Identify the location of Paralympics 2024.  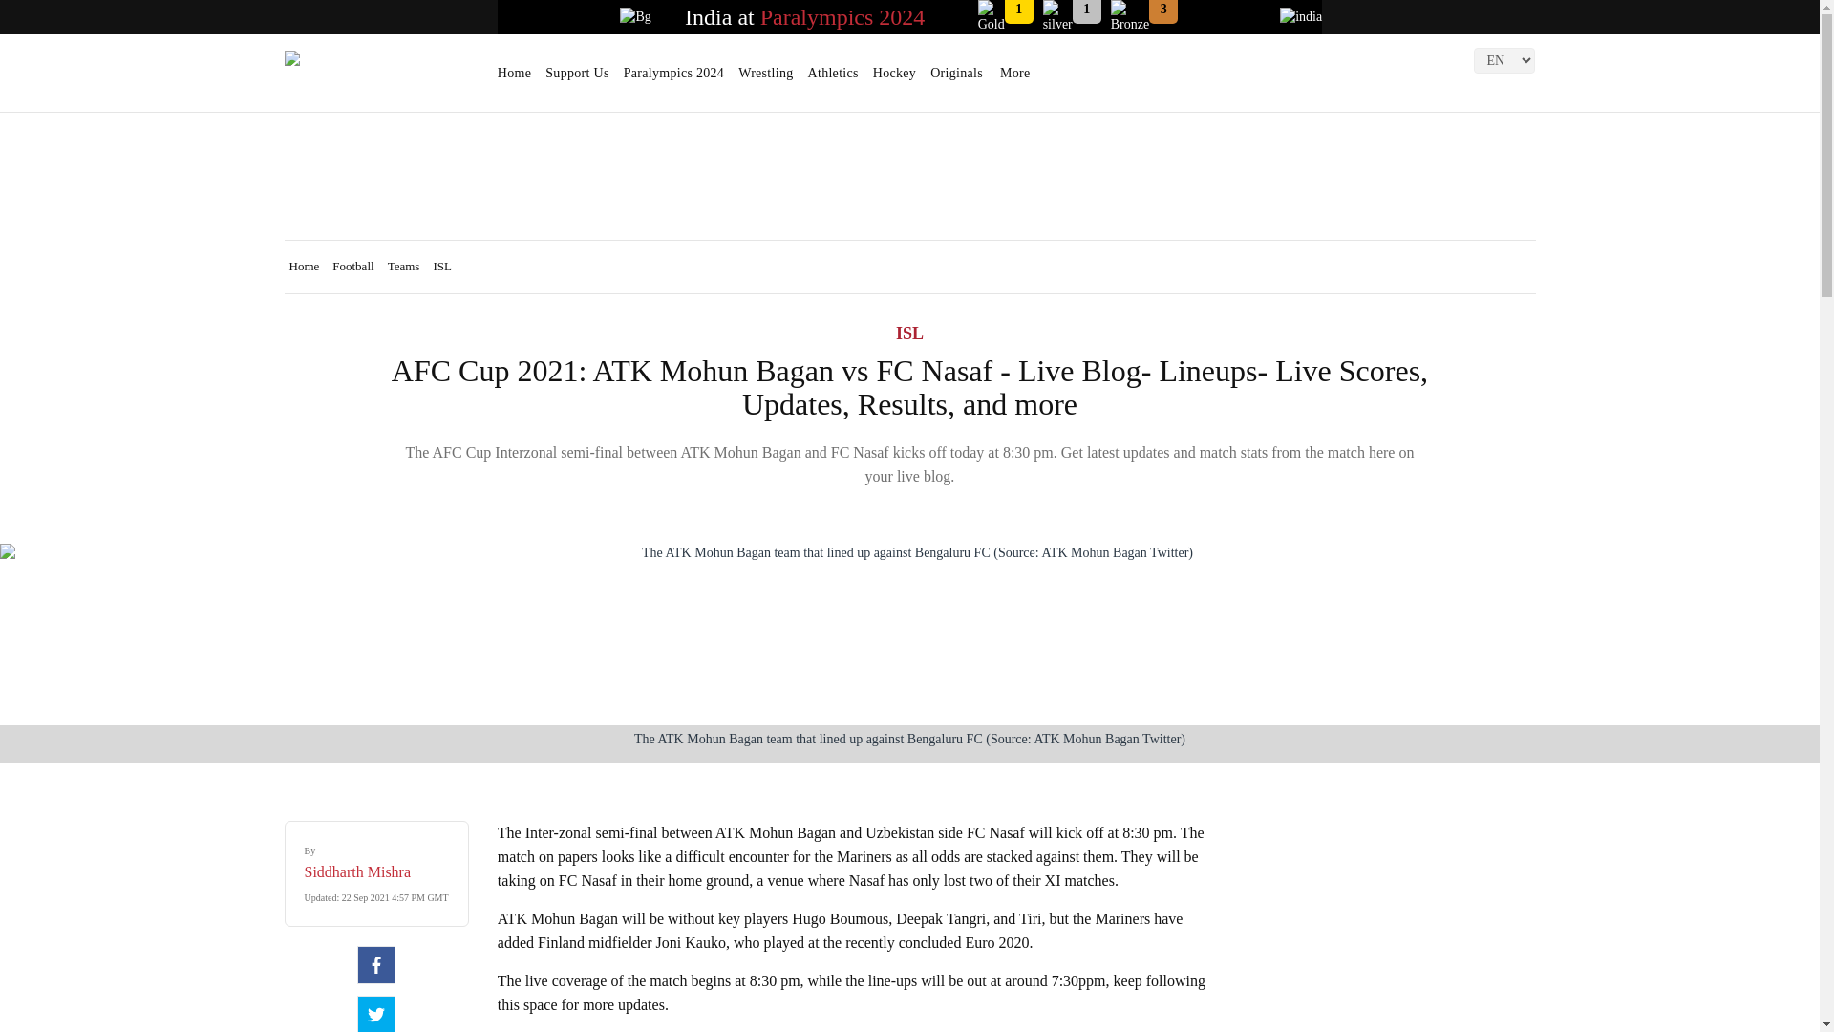
(842, 17).